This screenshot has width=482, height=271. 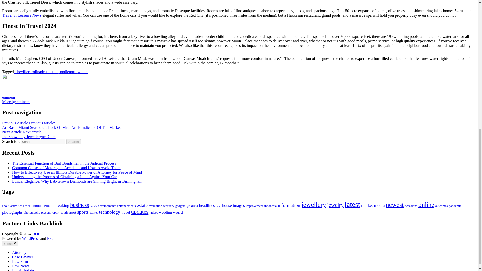 What do you see at coordinates (21, 71) in the screenshot?
I see `asheville` at bounding box center [21, 71].